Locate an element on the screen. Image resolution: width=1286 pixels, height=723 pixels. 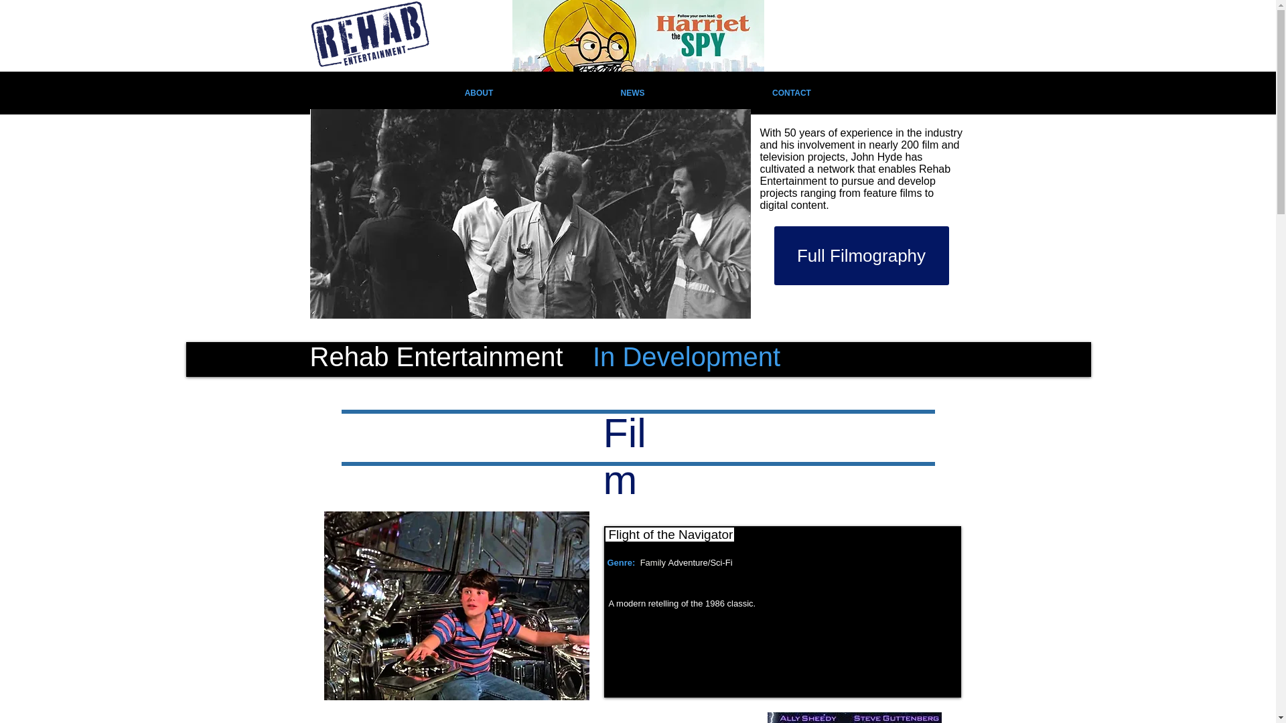
ABOUT is located at coordinates (478, 93).